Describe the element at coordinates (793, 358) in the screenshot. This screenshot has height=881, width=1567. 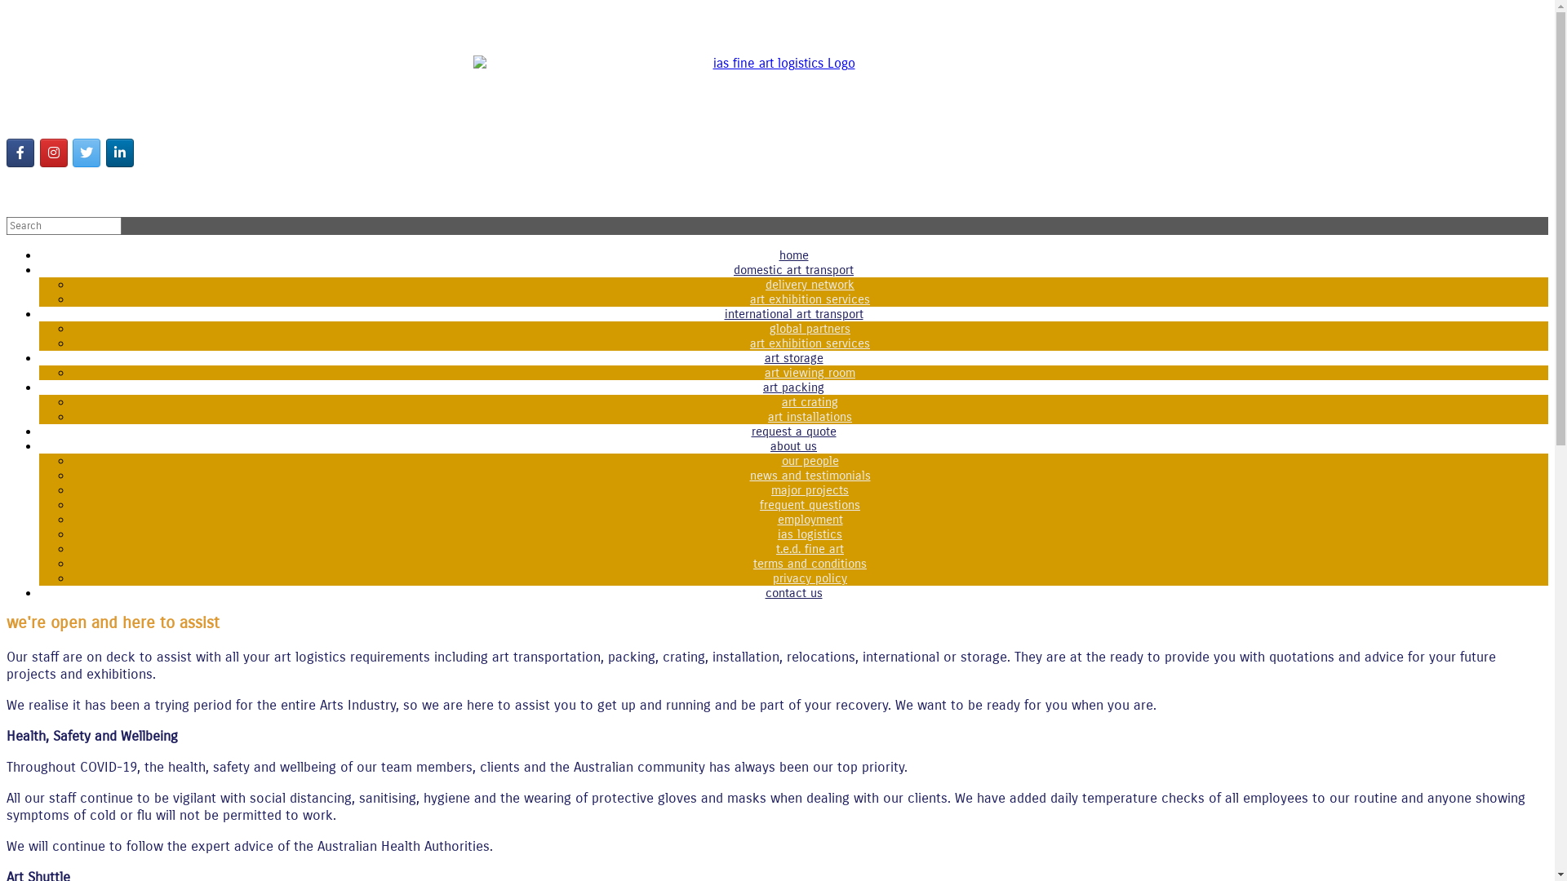
I see `art storage` at that location.